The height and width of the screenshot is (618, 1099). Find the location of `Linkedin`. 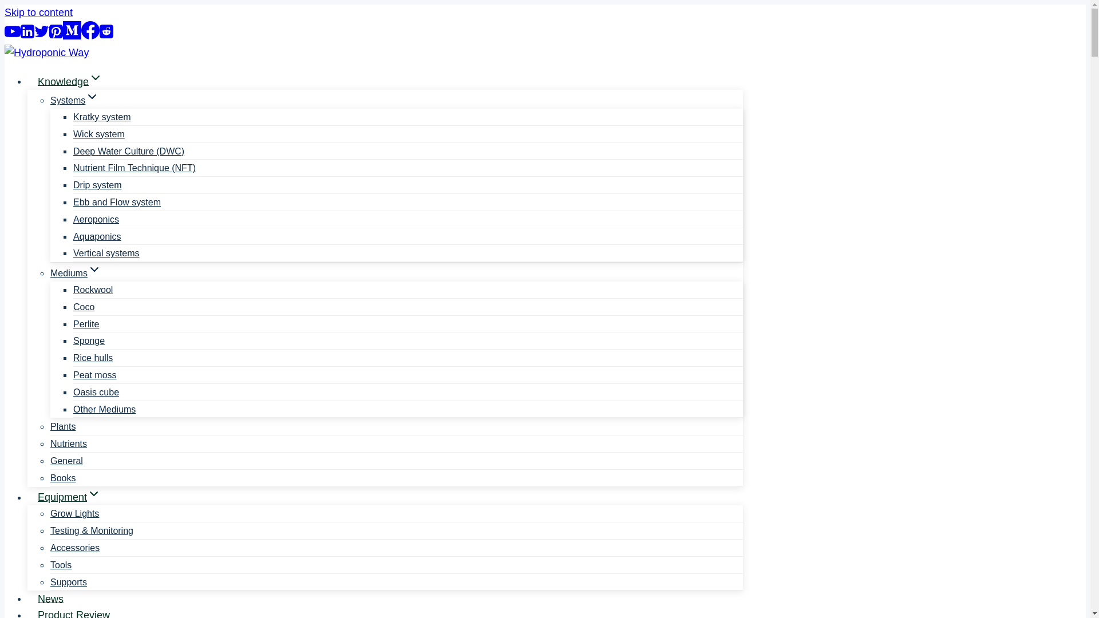

Linkedin is located at coordinates (27, 35).